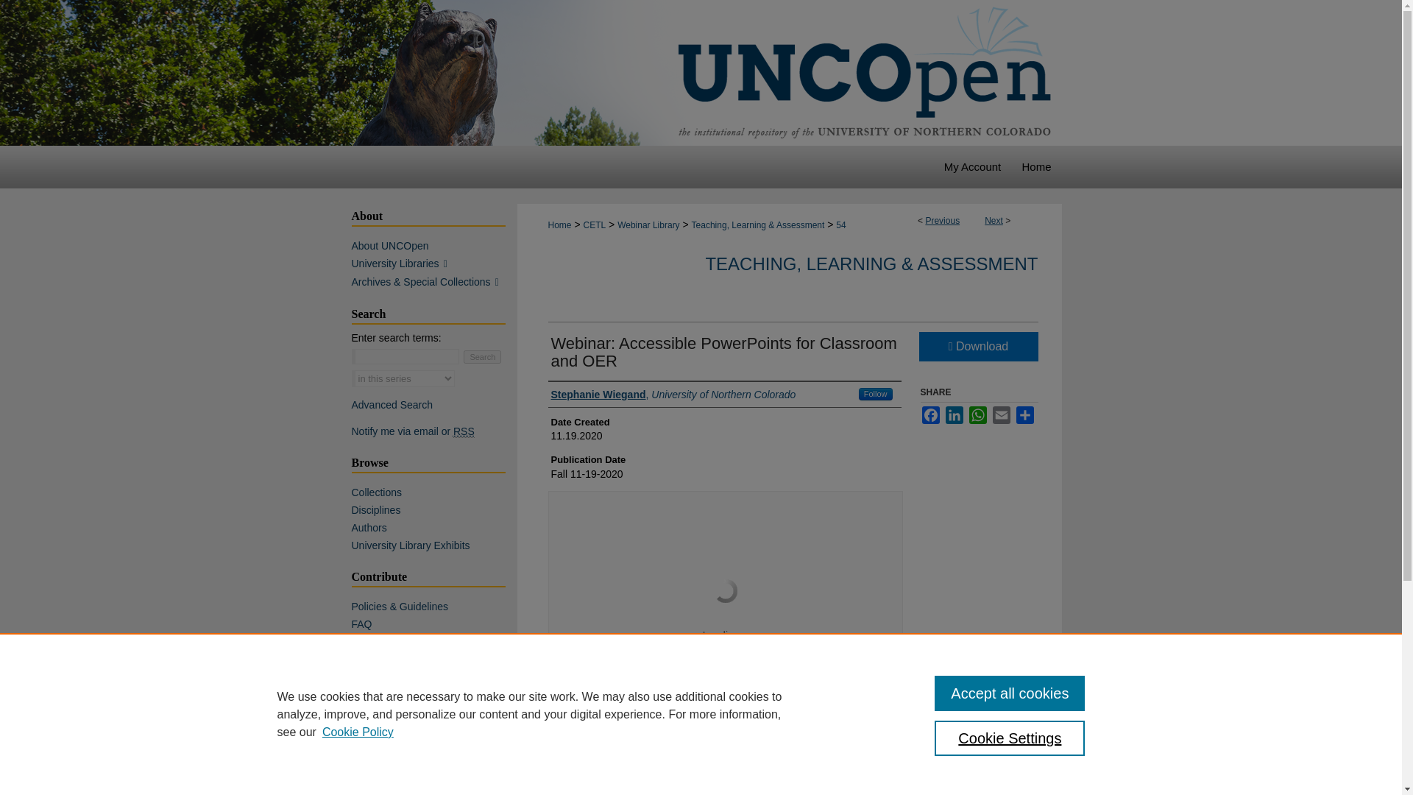 Image resolution: width=1413 pixels, height=795 pixels. Describe the element at coordinates (942, 220) in the screenshot. I see `Previous` at that location.